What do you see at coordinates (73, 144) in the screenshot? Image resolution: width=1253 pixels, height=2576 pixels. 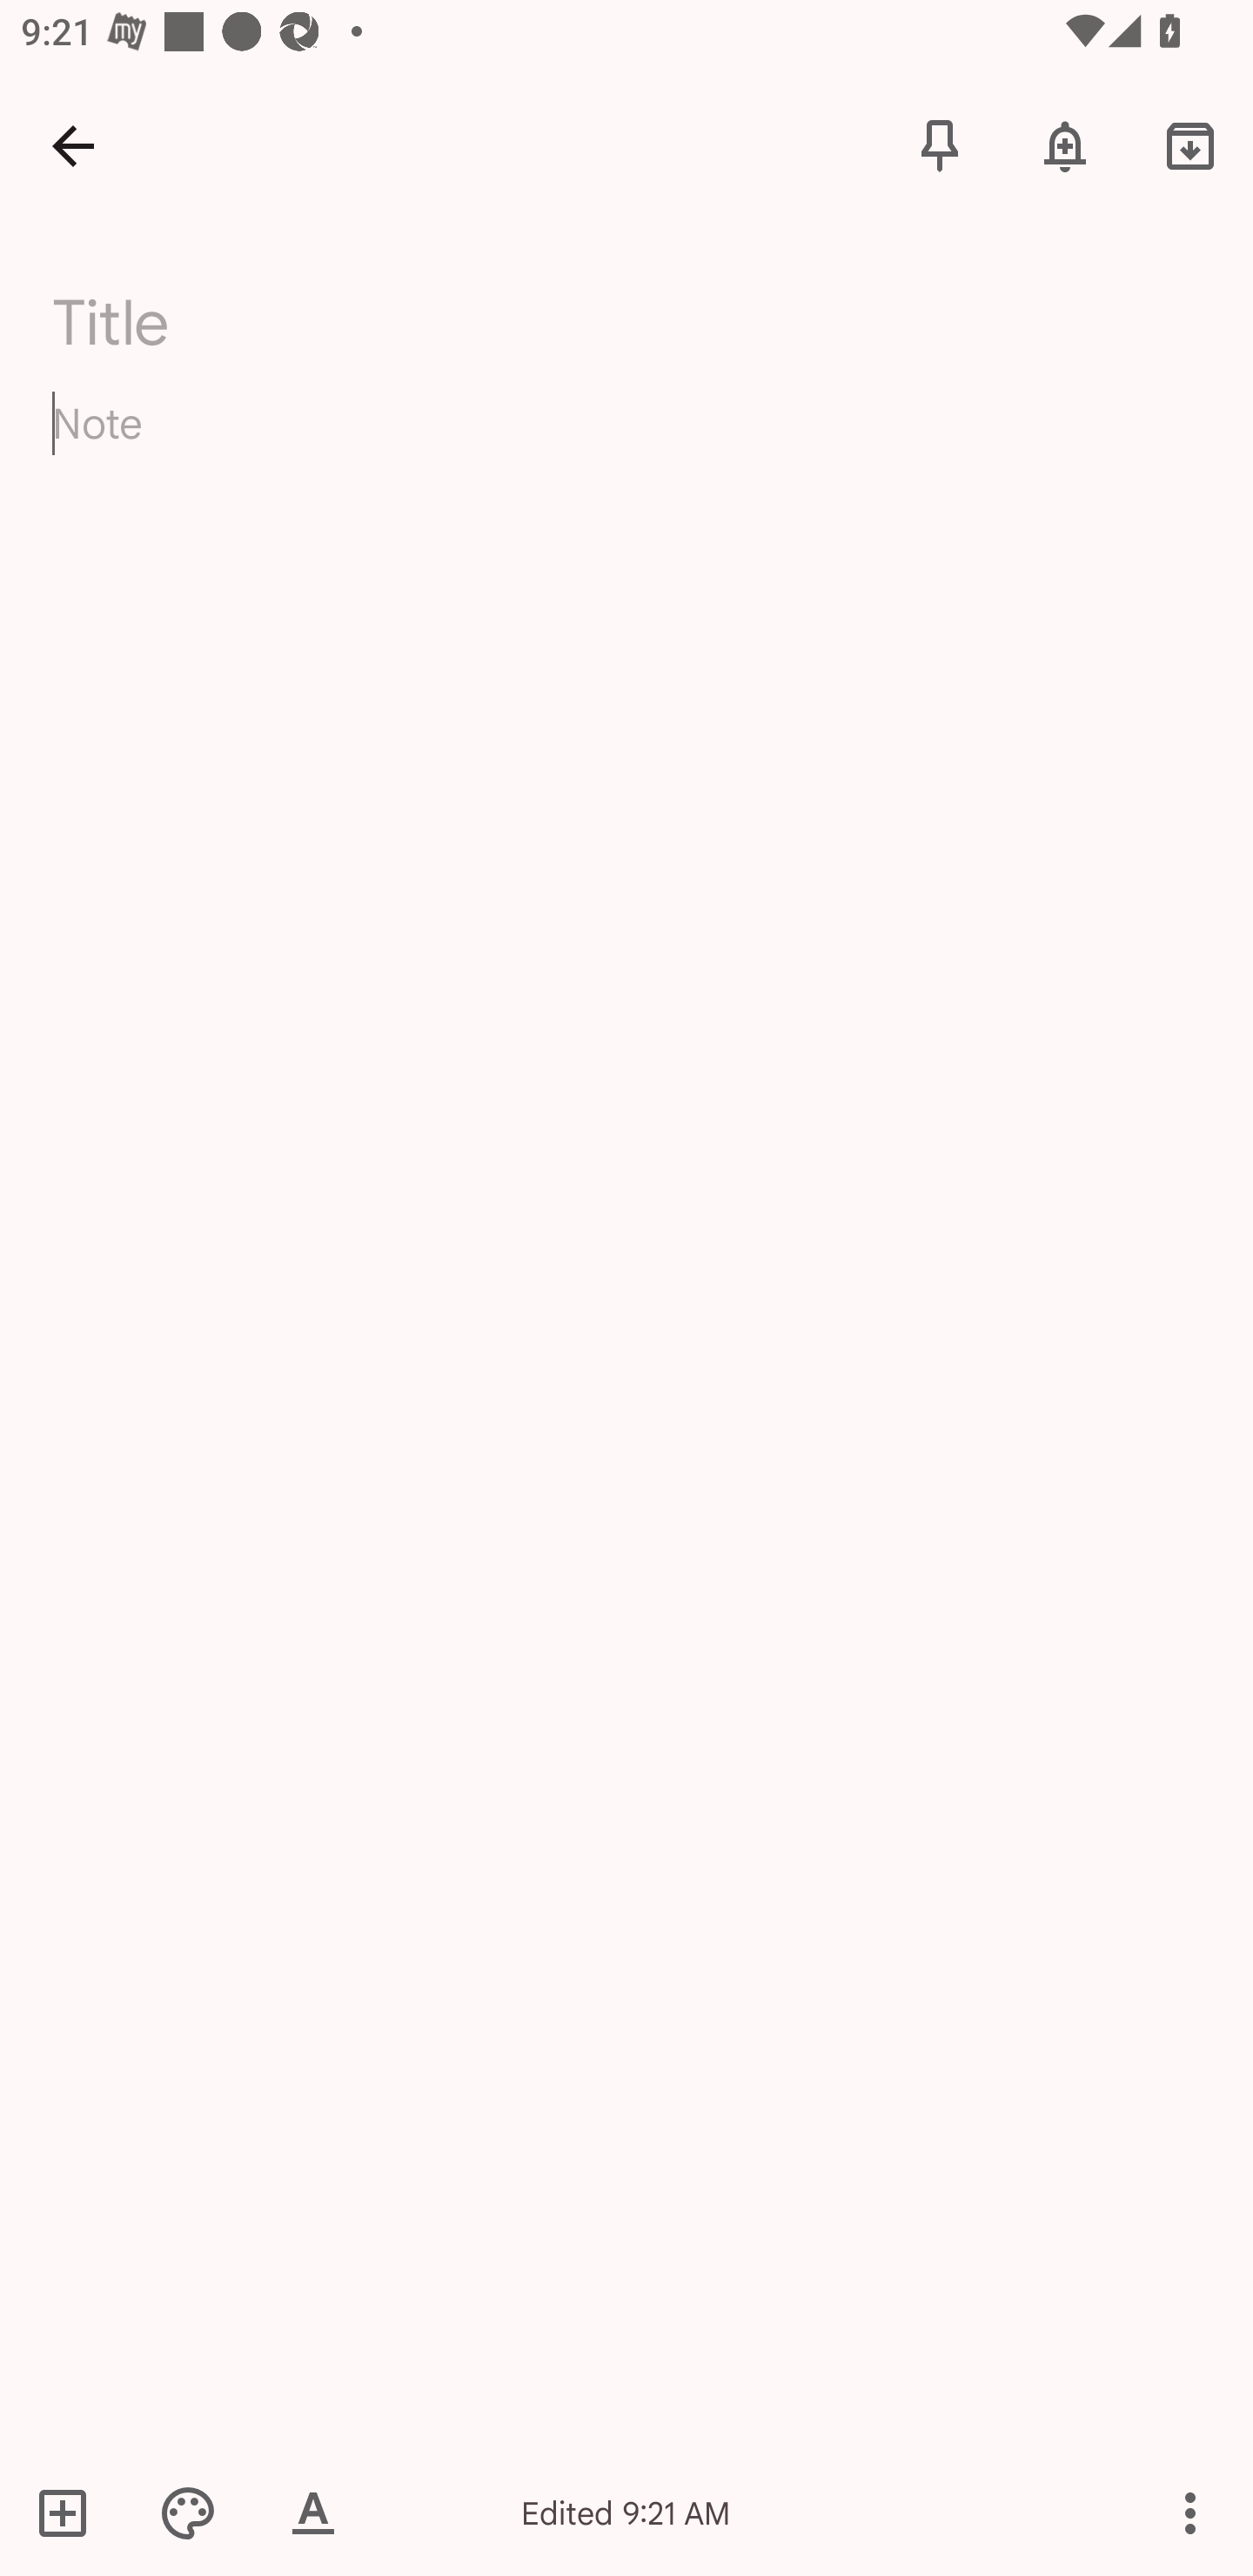 I see `Navigate up` at bounding box center [73, 144].